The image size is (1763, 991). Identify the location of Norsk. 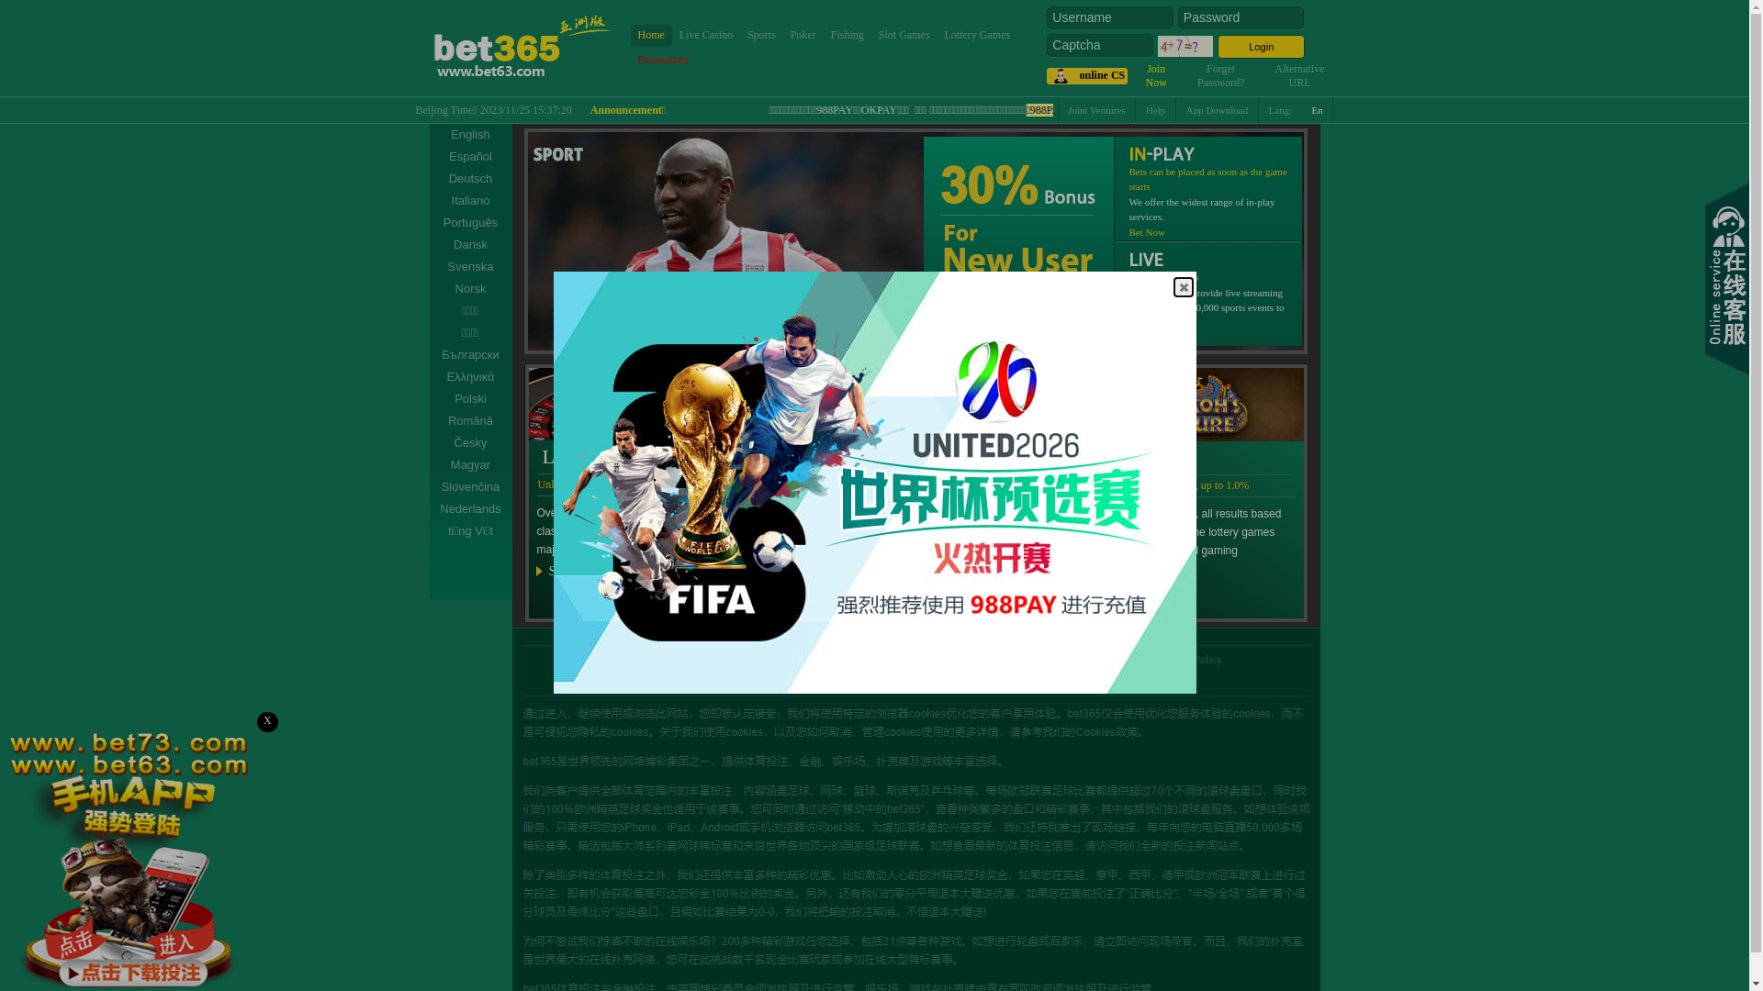
(471, 289).